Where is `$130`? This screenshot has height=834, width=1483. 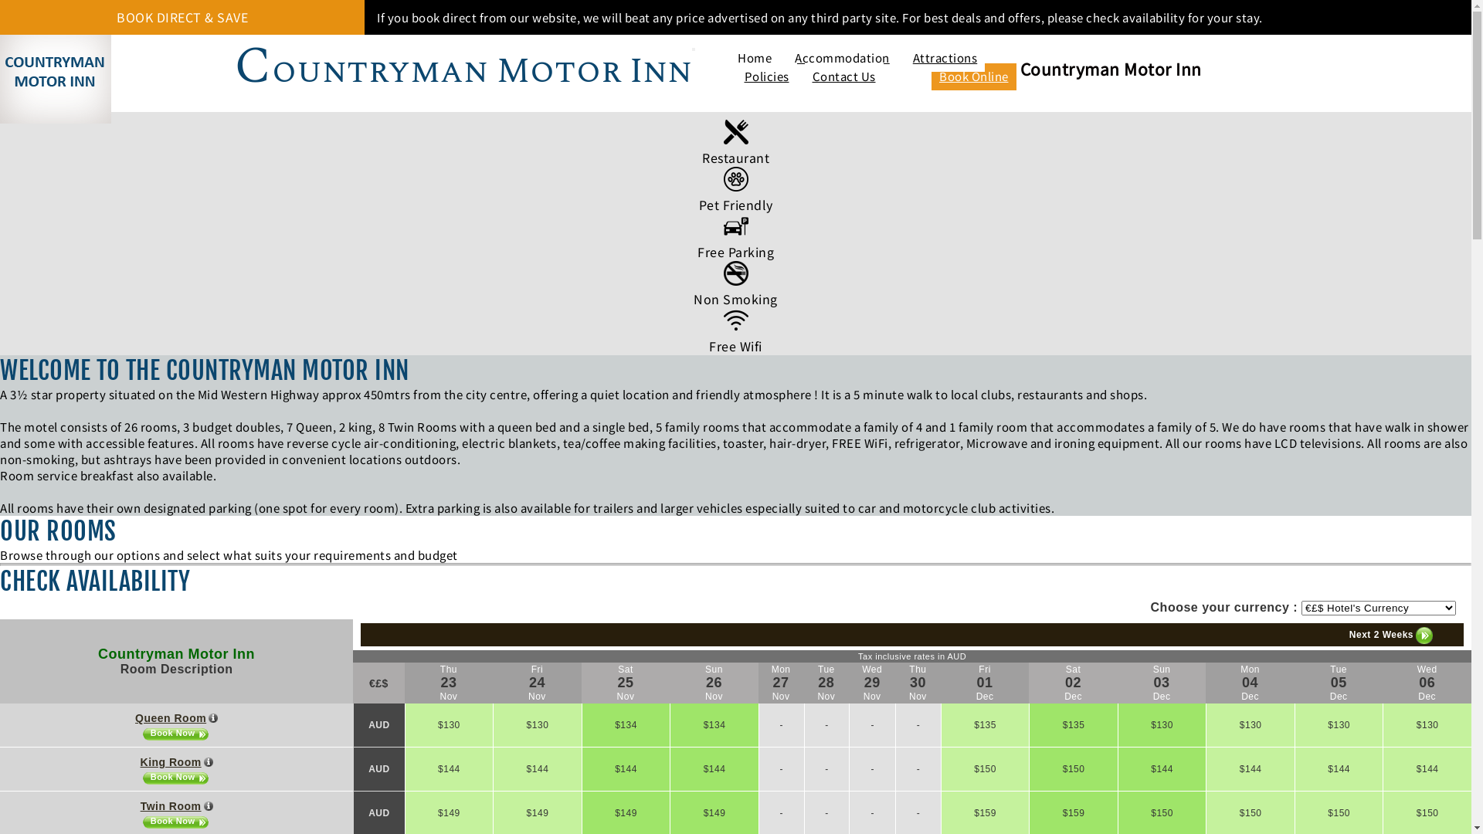 $130 is located at coordinates (450, 725).